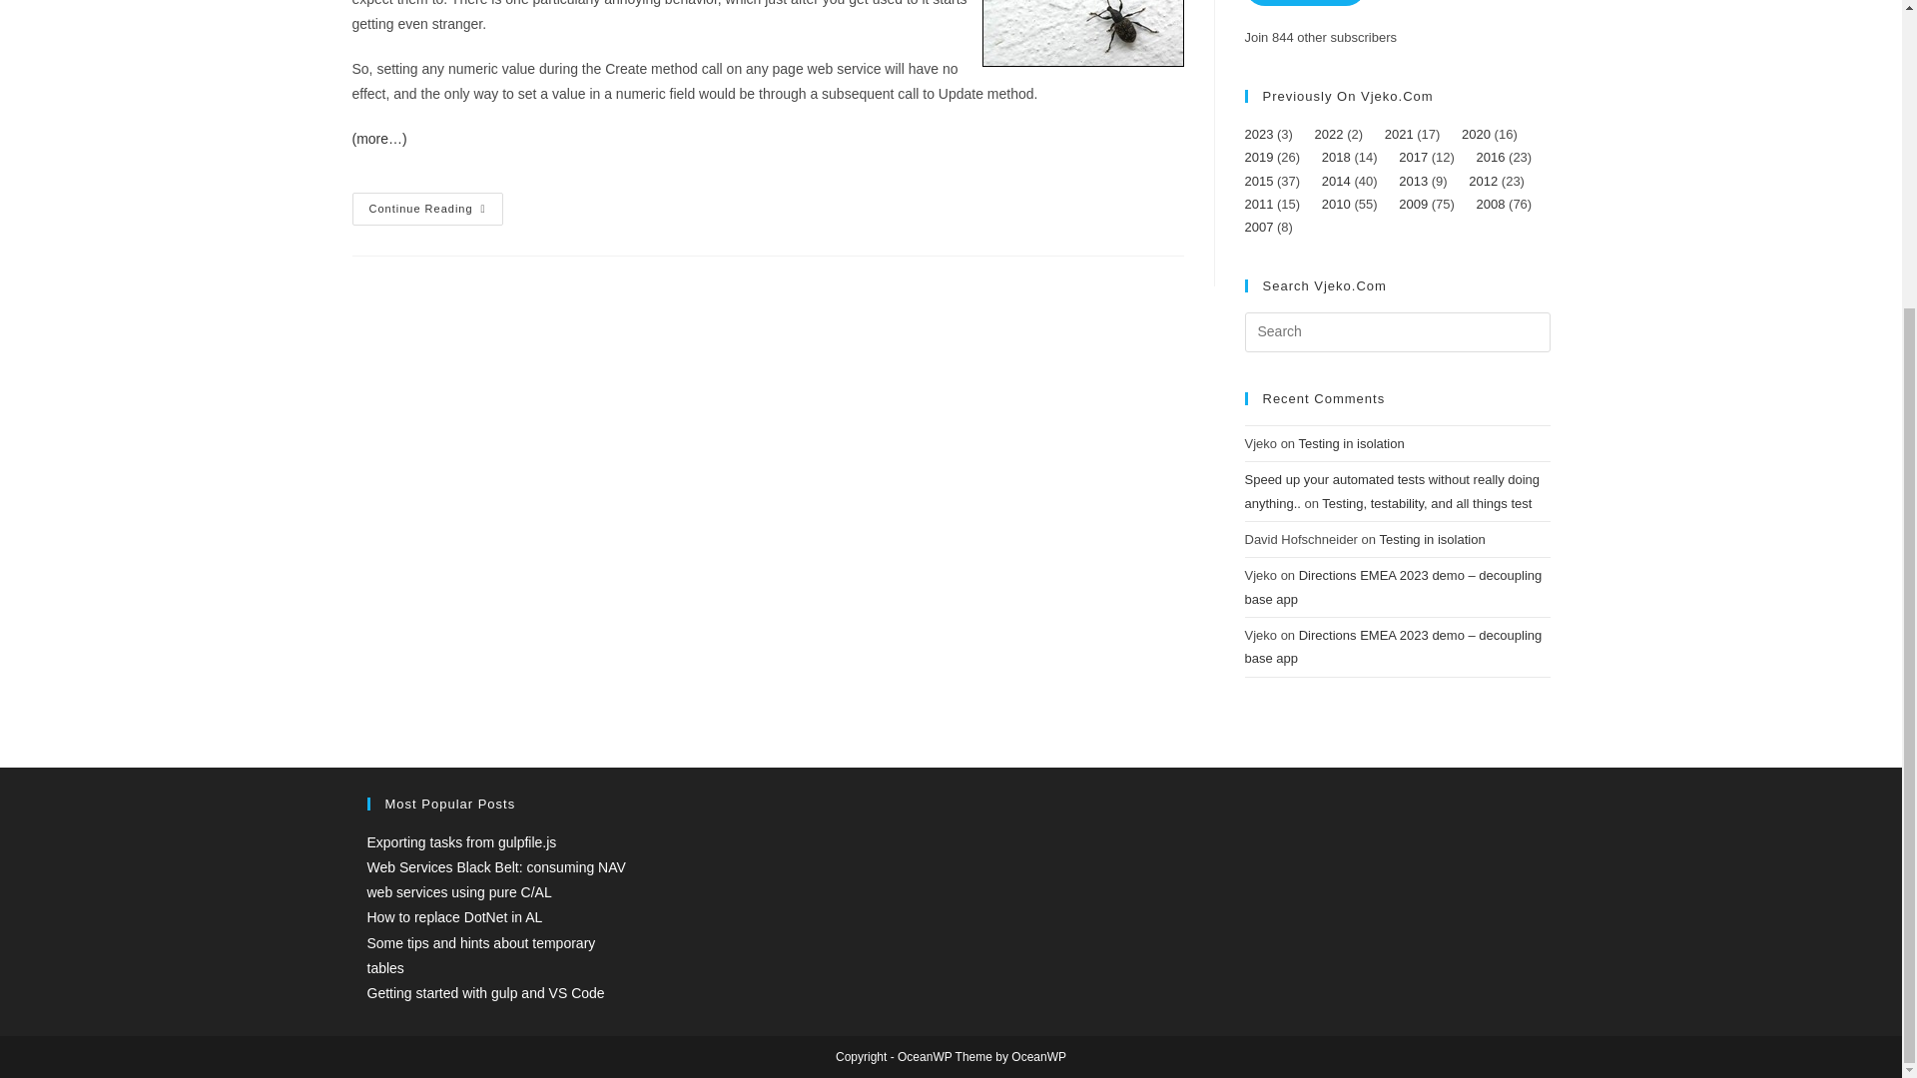 This screenshot has width=1917, height=1078. I want to click on 2016, so click(1490, 158).